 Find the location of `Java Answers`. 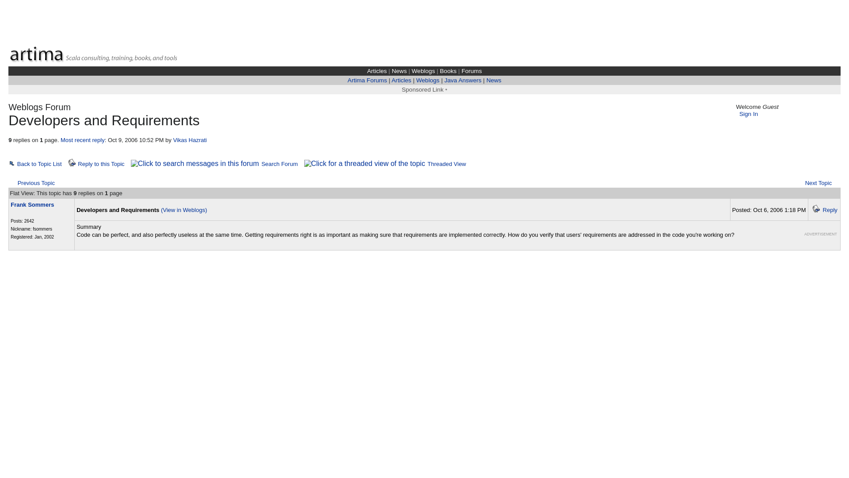

Java Answers is located at coordinates (463, 80).